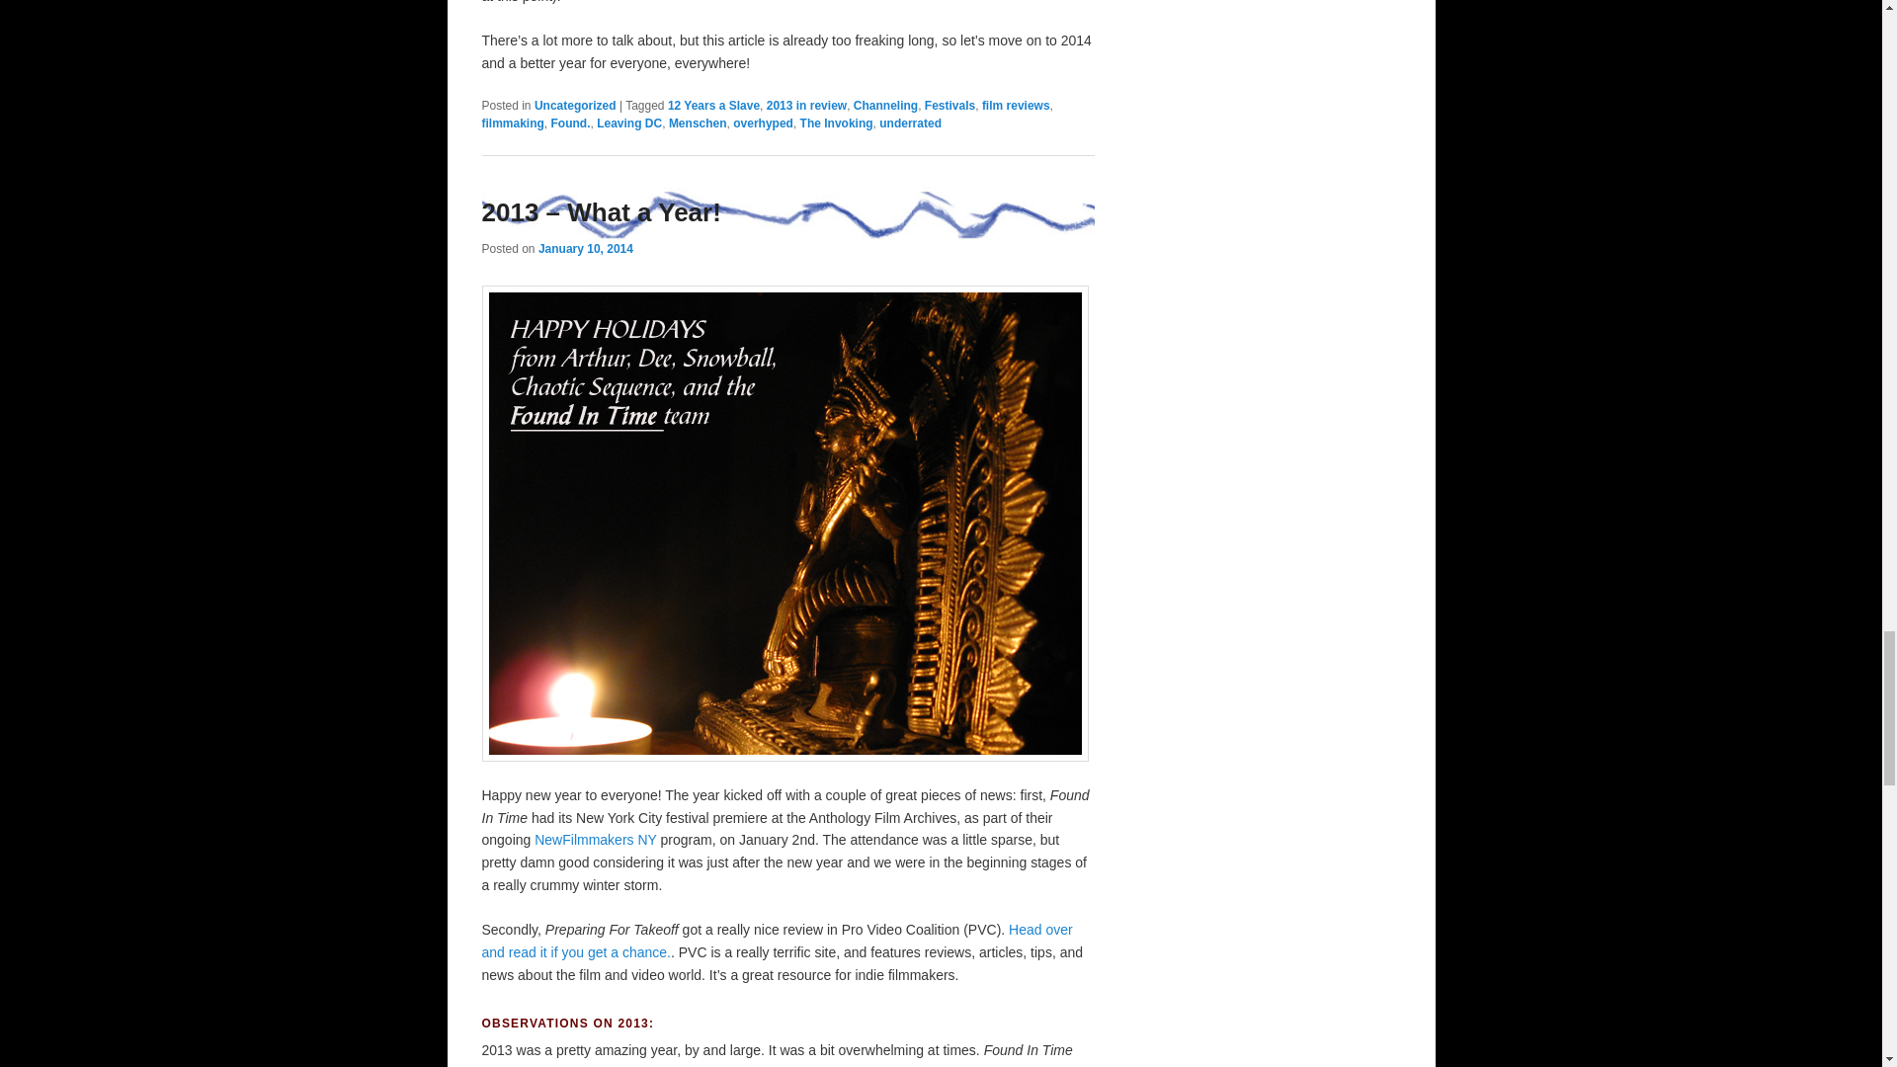 This screenshot has width=1897, height=1067. Describe the element at coordinates (1016, 106) in the screenshot. I see `film reviews` at that location.